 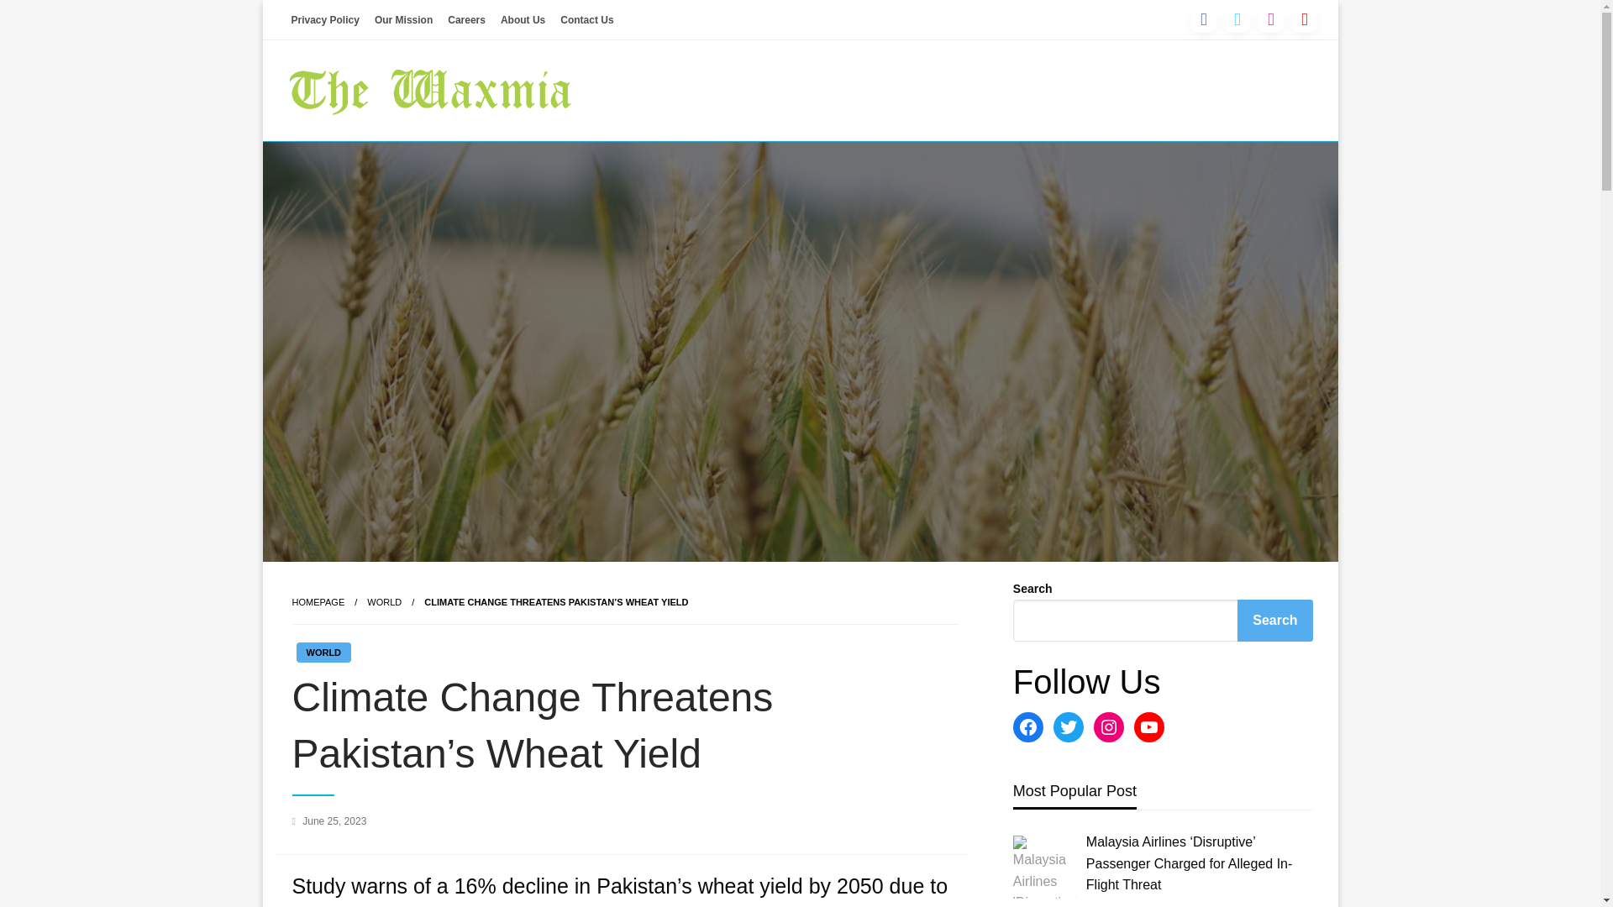 I want to click on Homepage, so click(x=318, y=601).